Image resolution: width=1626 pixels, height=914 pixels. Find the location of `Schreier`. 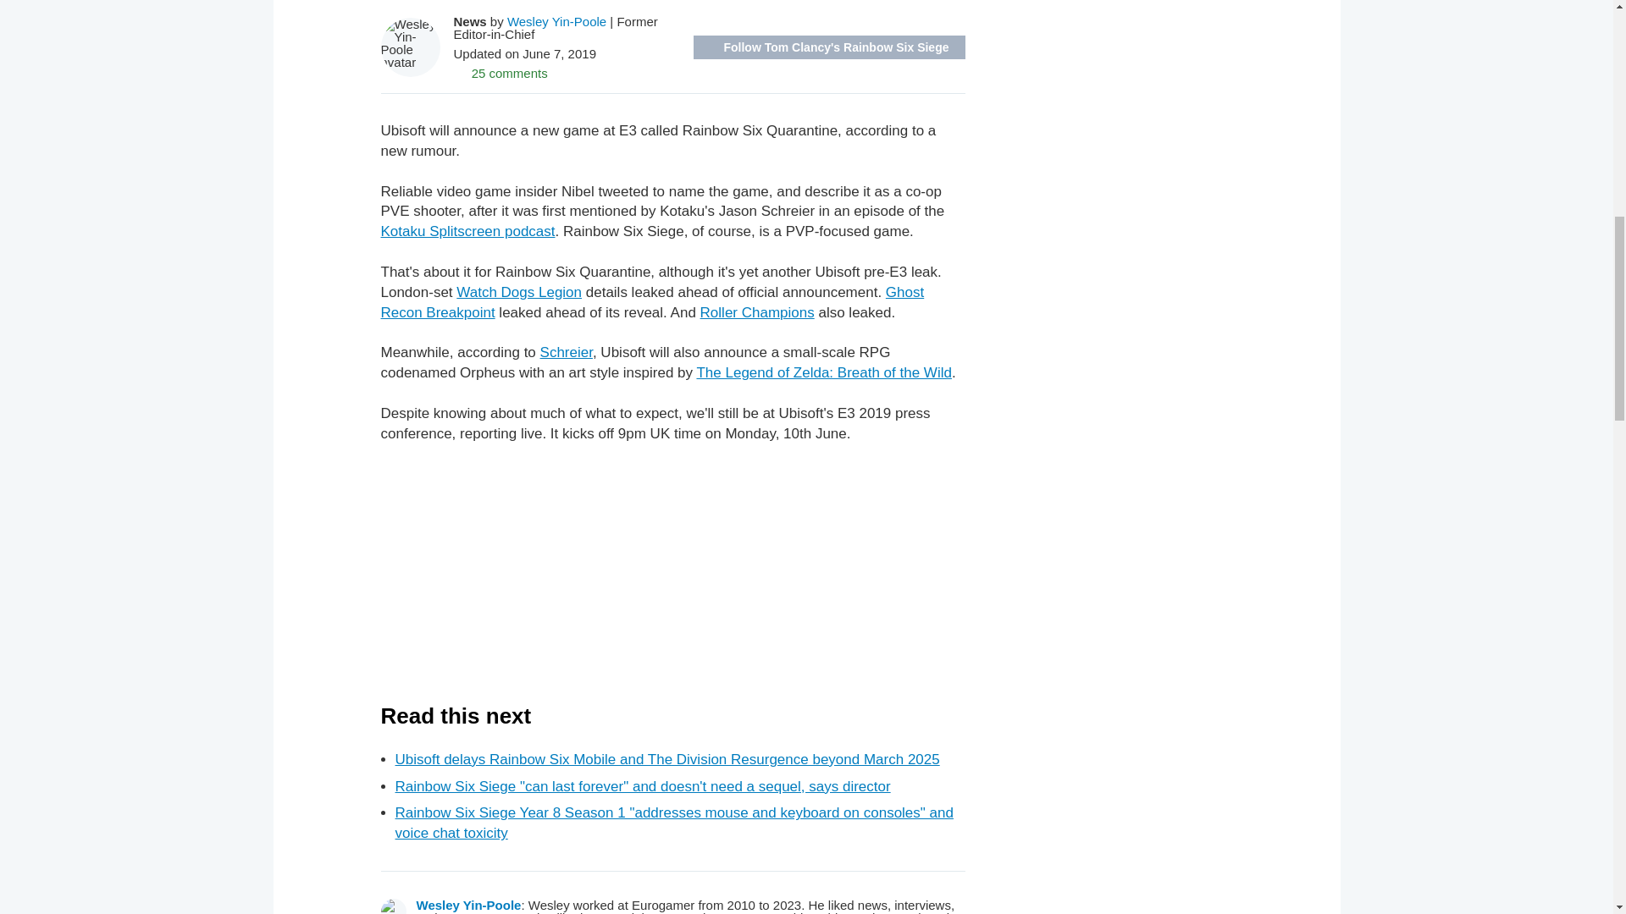

Schreier is located at coordinates (566, 352).